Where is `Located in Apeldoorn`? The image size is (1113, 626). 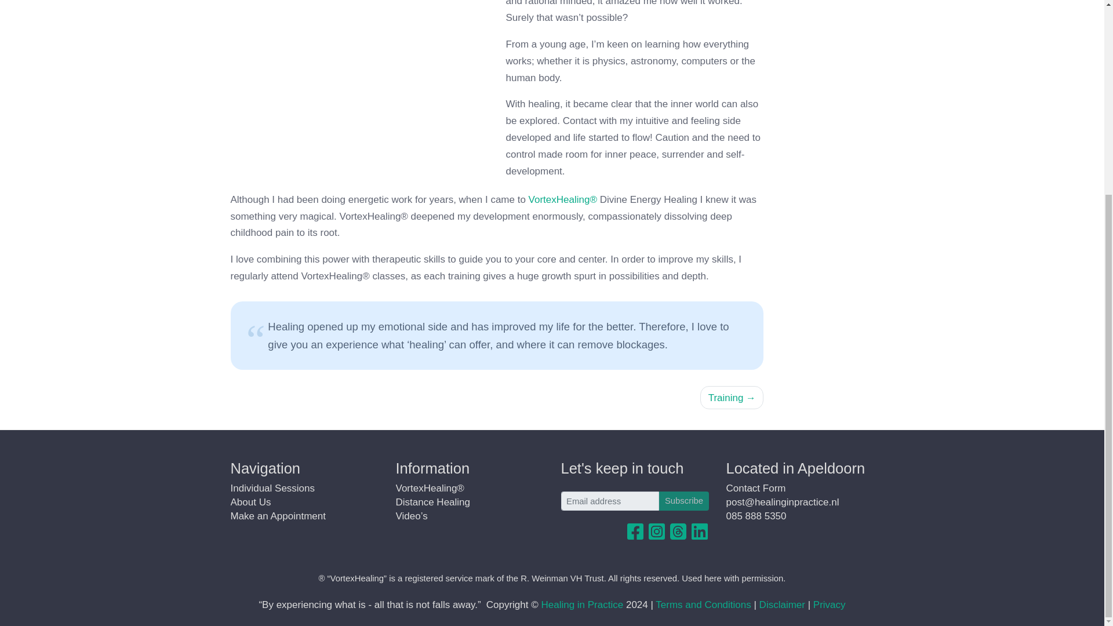
Located in Apeldoorn is located at coordinates (795, 468).